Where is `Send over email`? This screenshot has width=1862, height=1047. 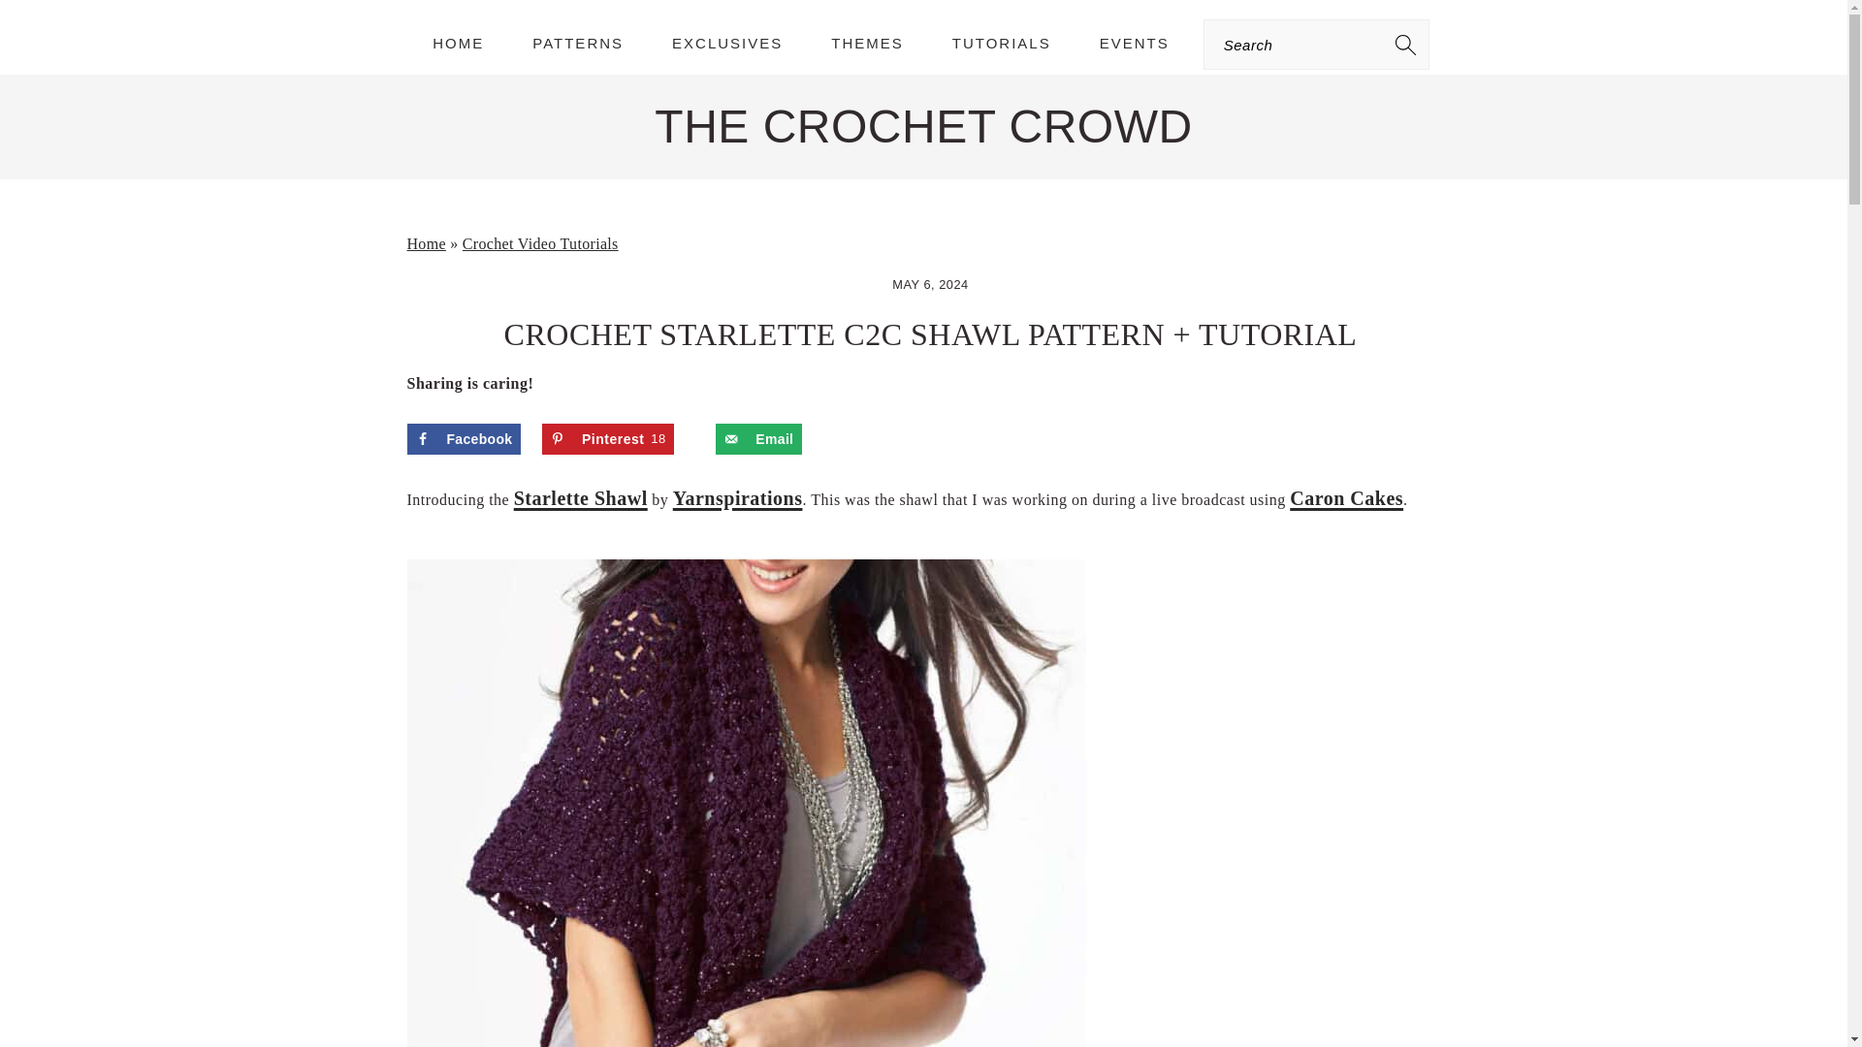 Send over email is located at coordinates (758, 438).